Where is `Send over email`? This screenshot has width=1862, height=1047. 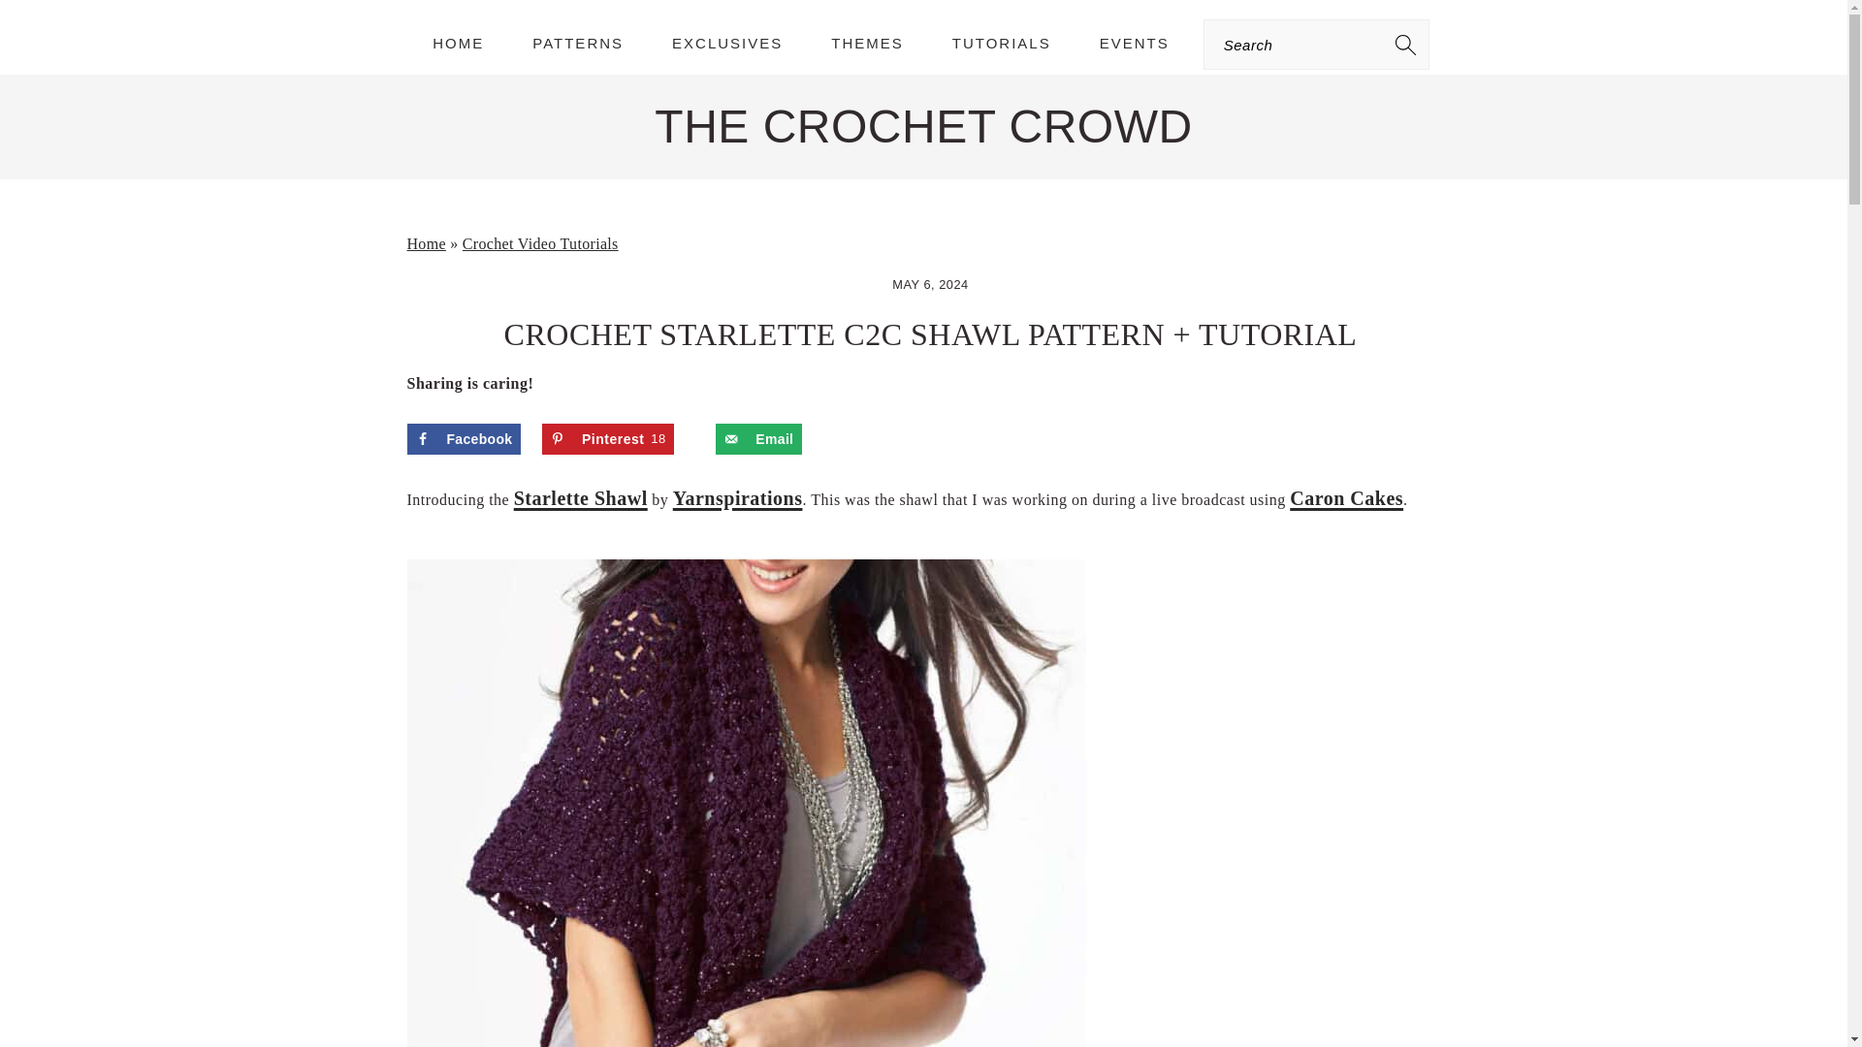 Send over email is located at coordinates (758, 438).